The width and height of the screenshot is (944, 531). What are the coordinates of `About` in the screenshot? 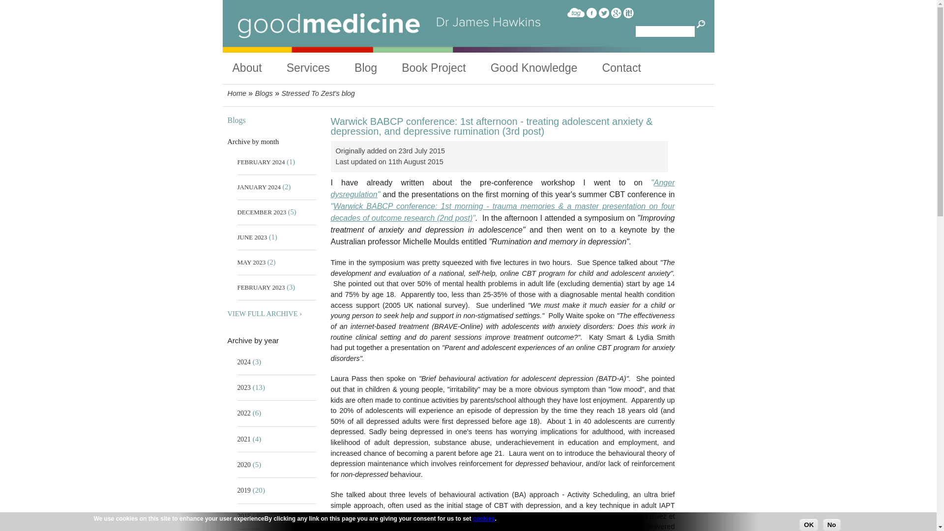 It's located at (259, 68).